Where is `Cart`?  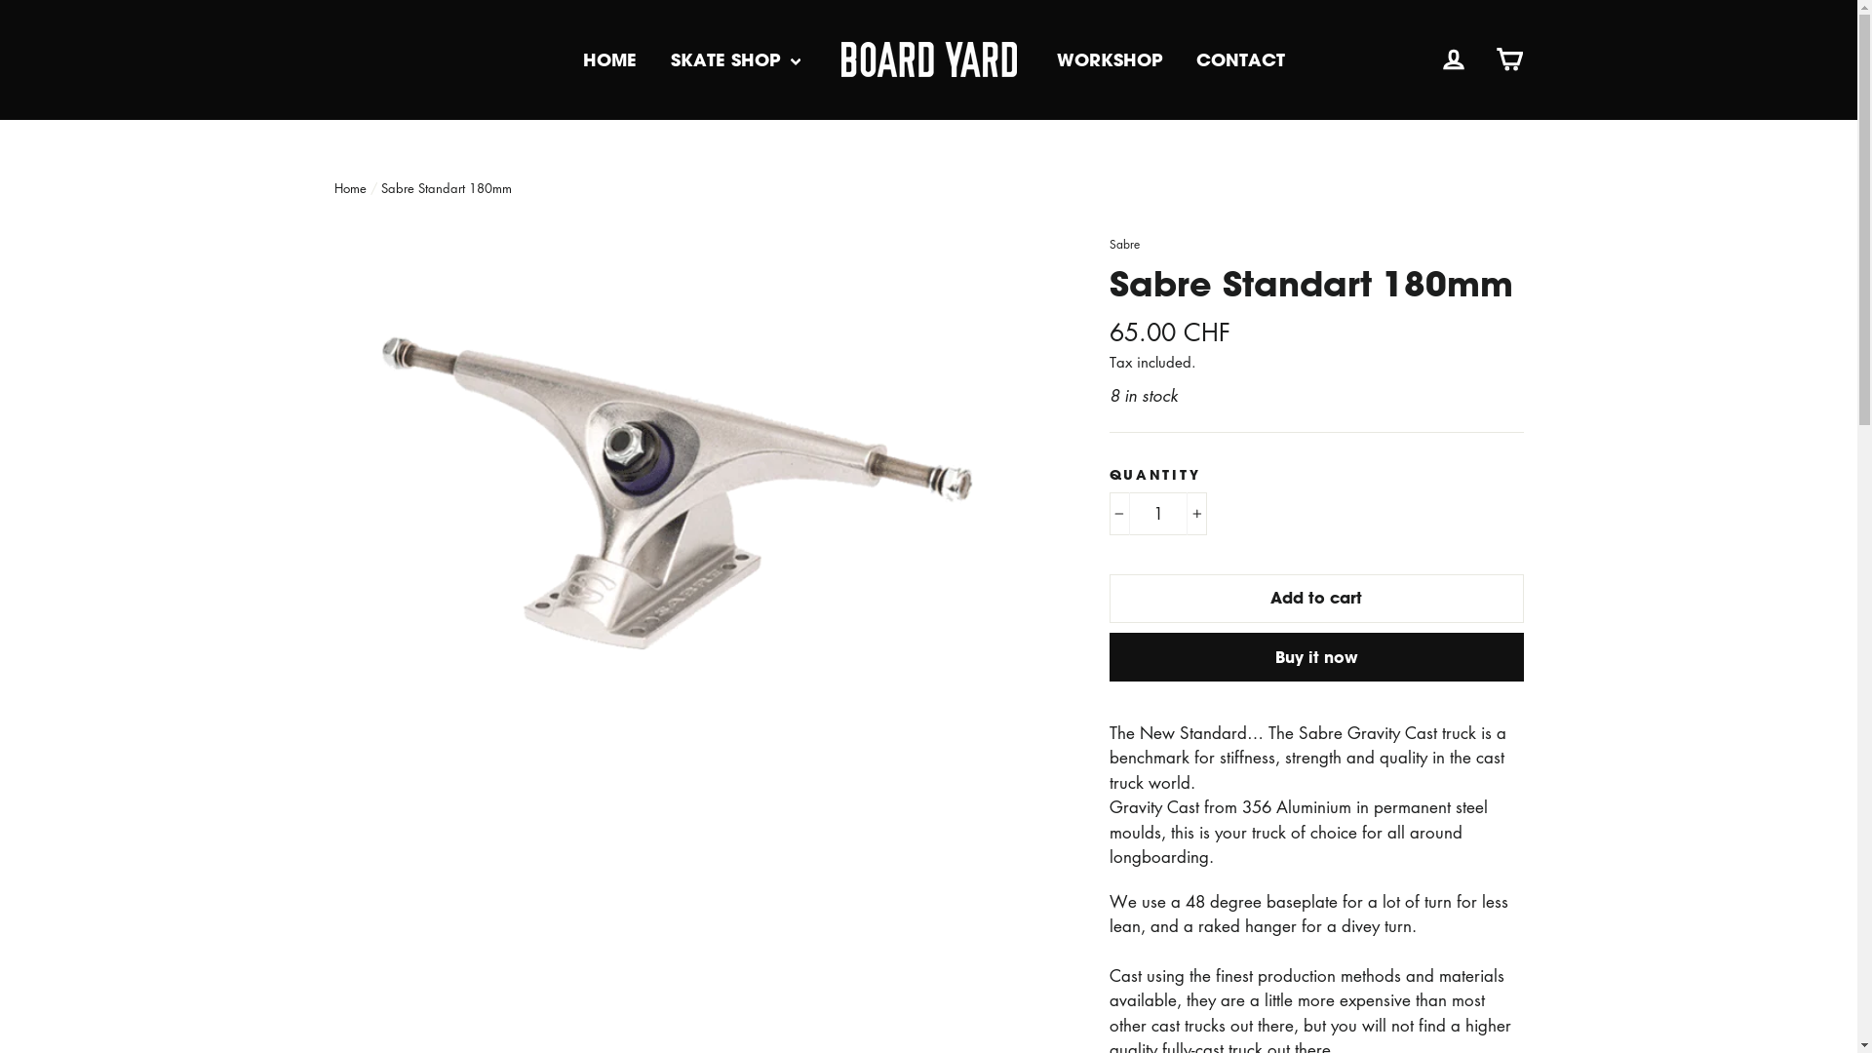
Cart is located at coordinates (1509, 60).